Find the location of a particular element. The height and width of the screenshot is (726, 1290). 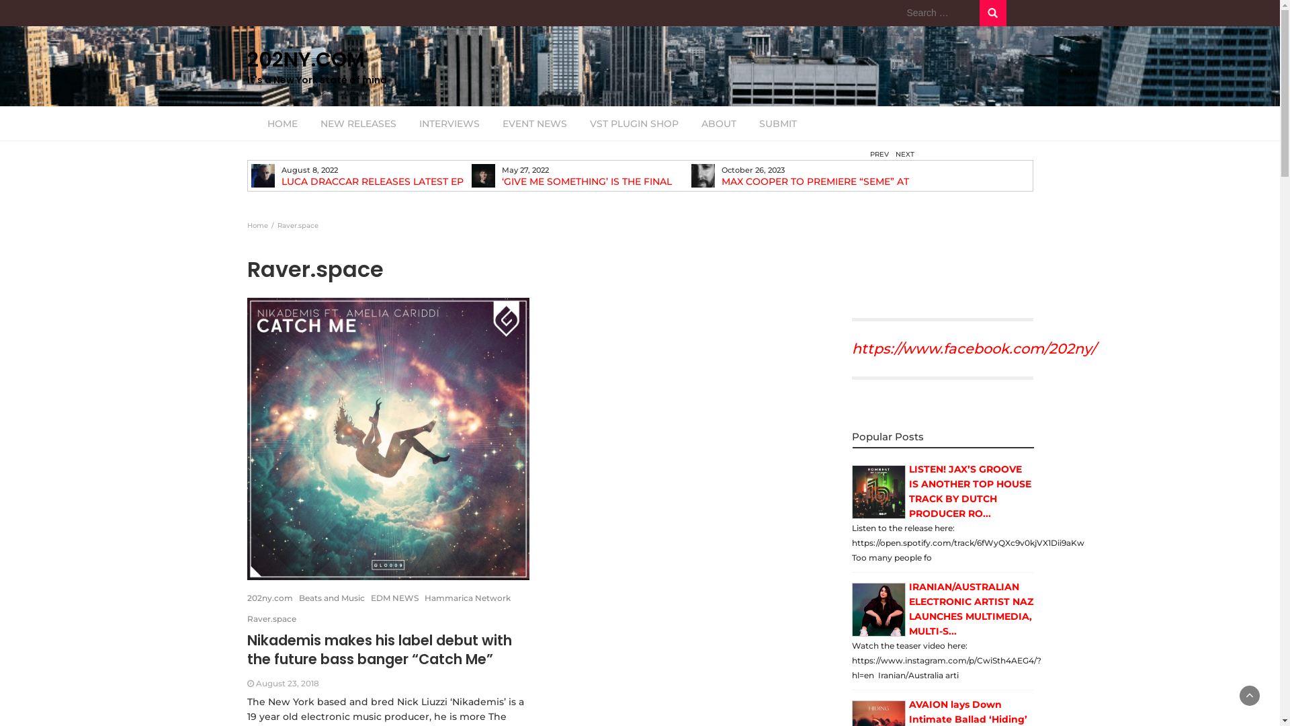

  is located at coordinates (879, 493).